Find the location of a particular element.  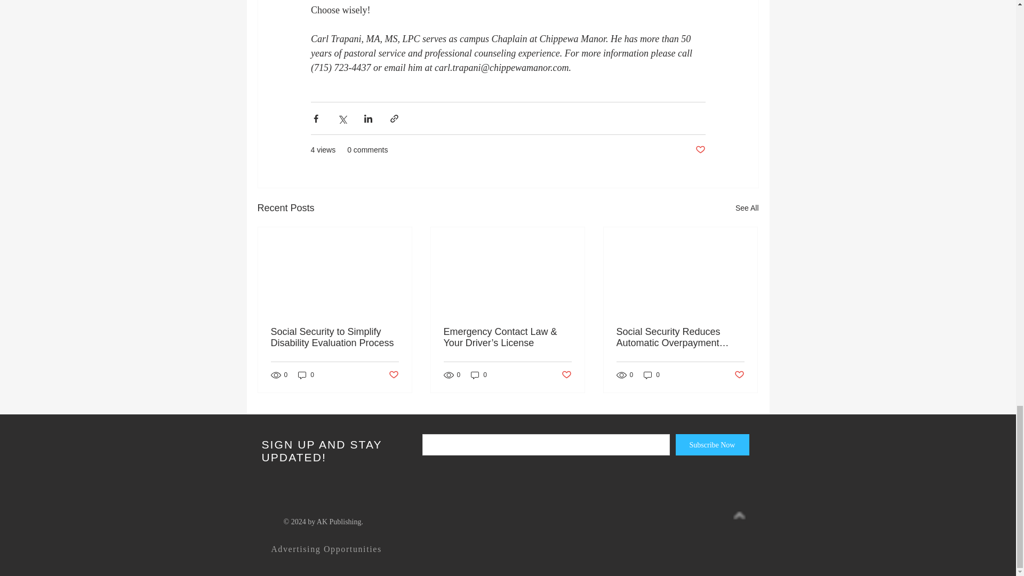

Subscribe Now is located at coordinates (711, 445).